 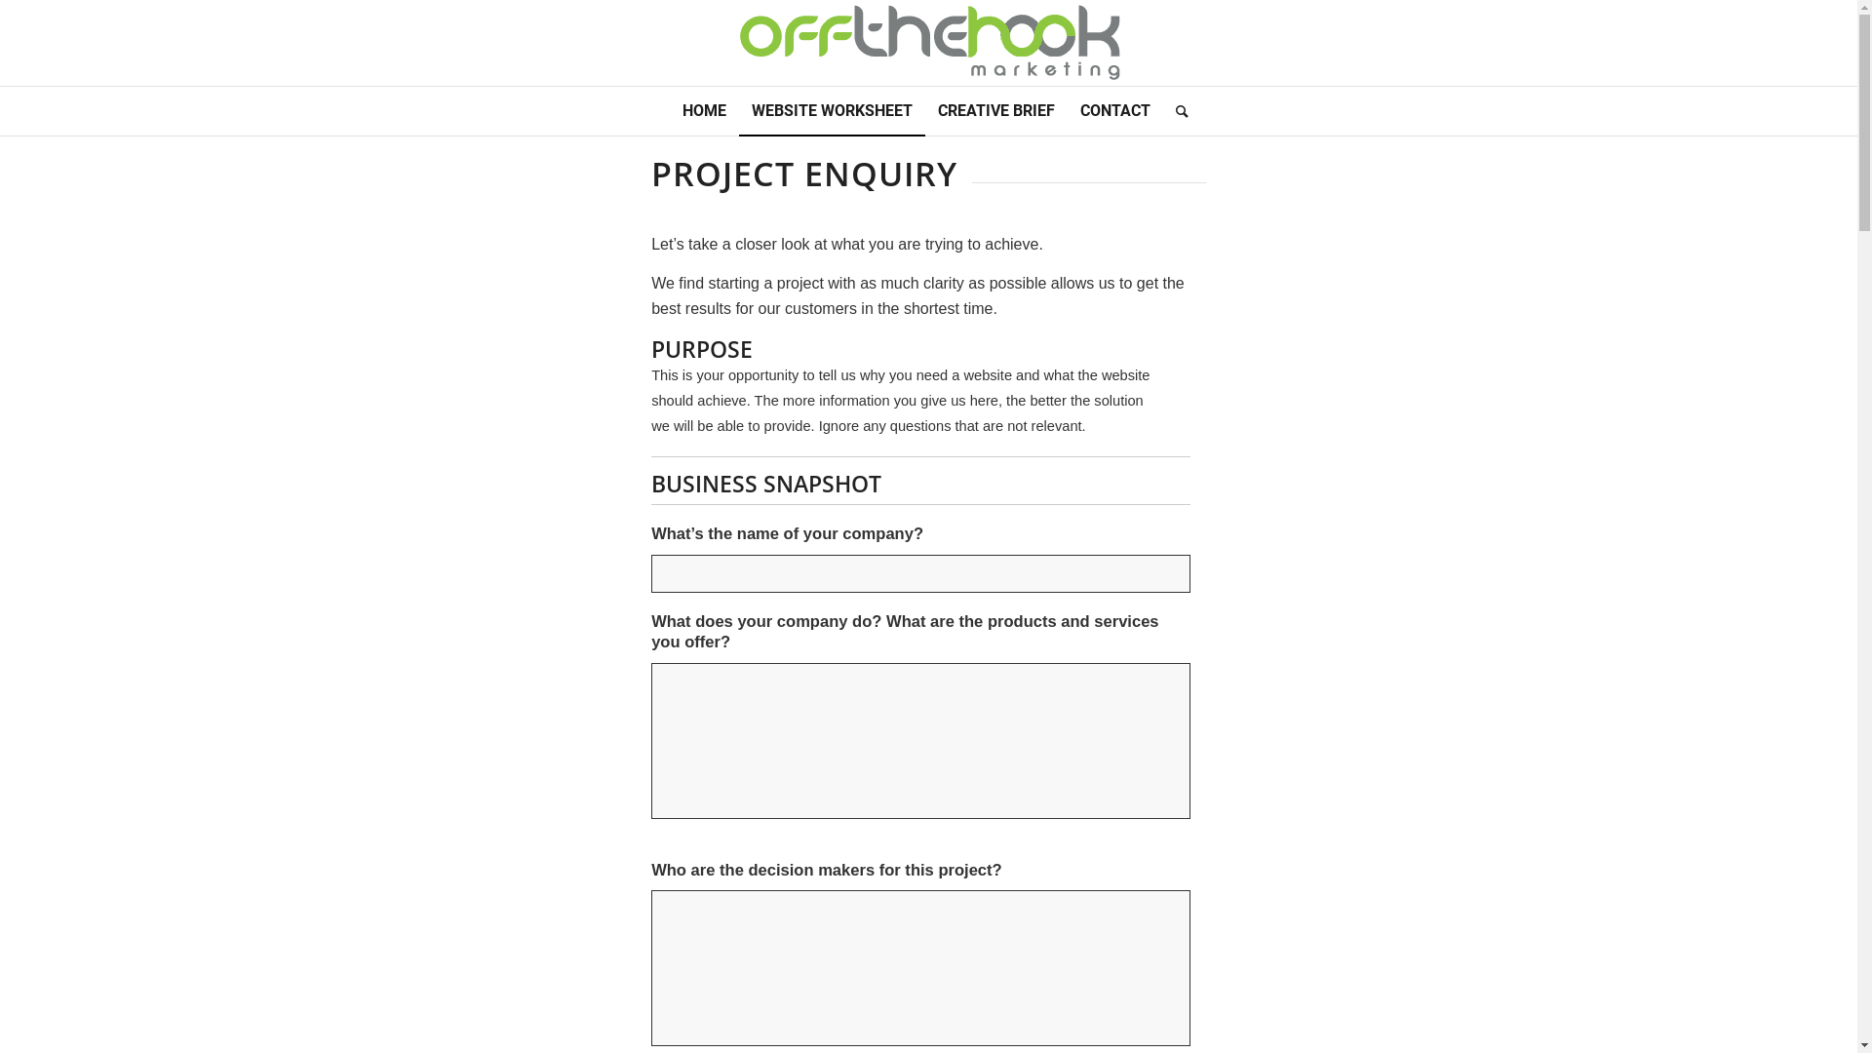 I want to click on CONTACT, so click(x=1114, y=111).